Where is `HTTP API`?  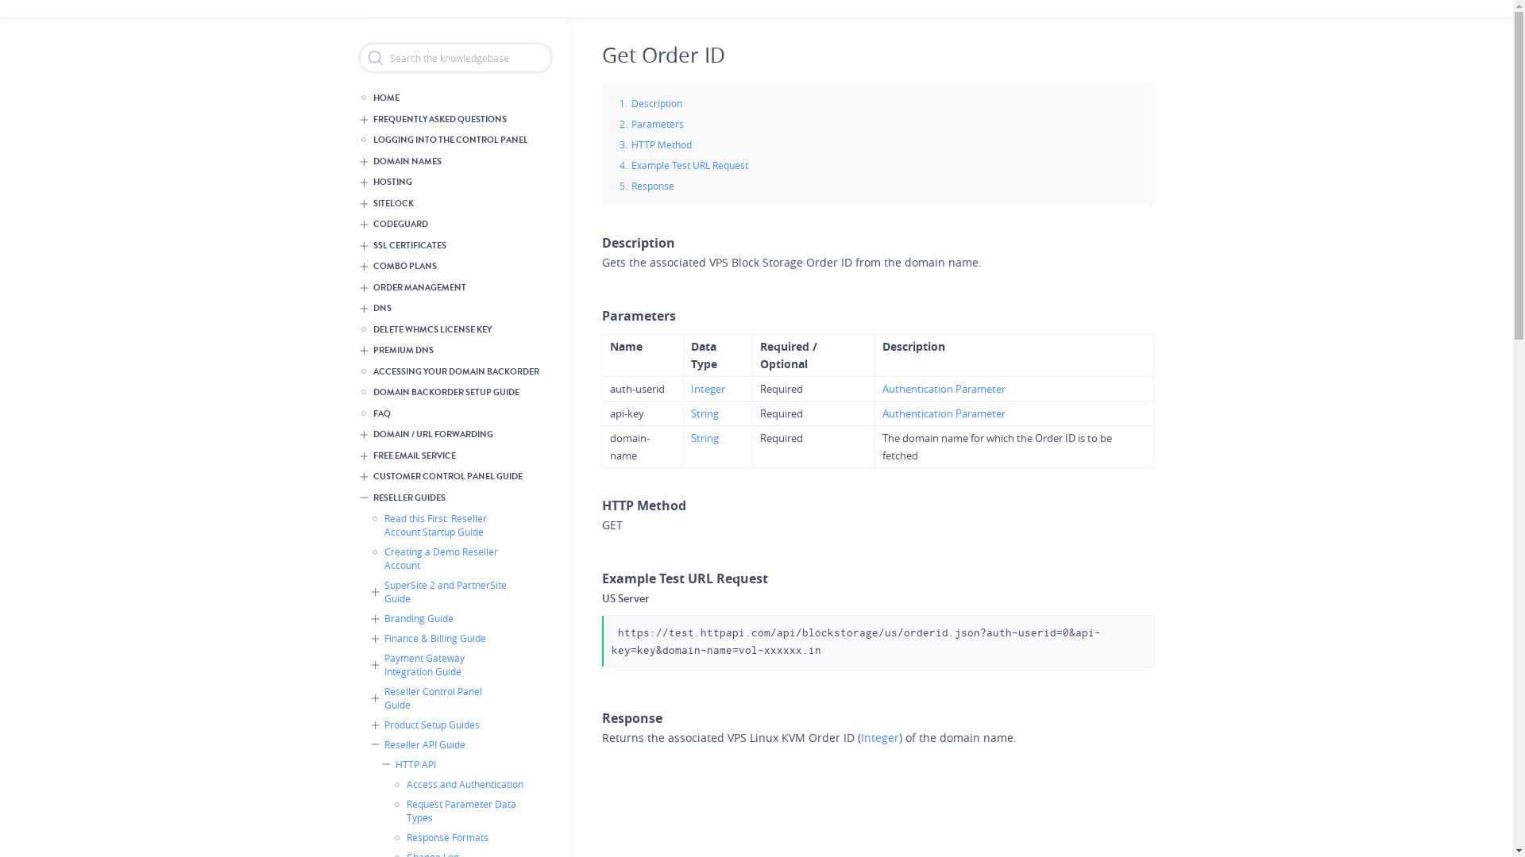
HTTP API is located at coordinates (454, 765).